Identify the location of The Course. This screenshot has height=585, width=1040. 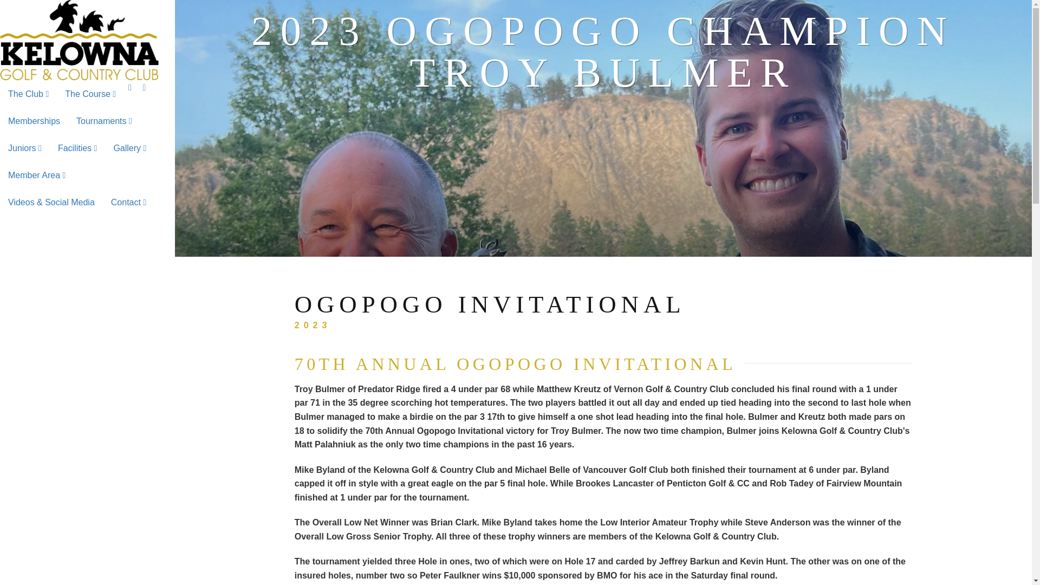
(90, 94).